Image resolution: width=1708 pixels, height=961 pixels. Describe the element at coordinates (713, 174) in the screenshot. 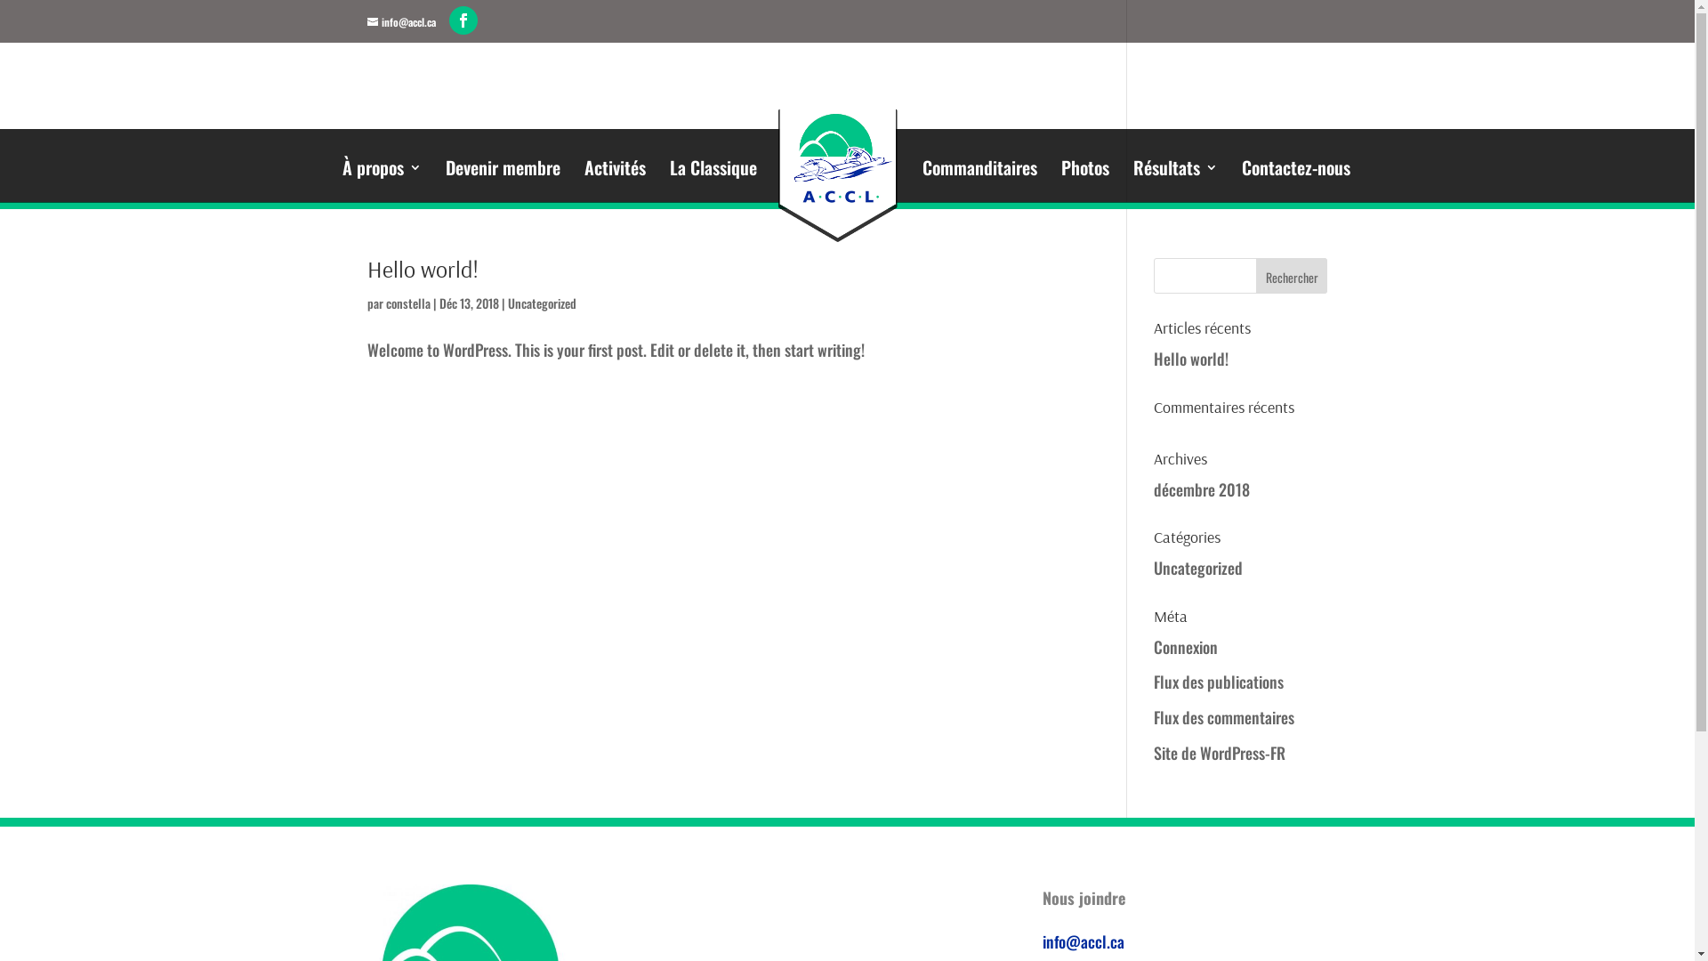

I see `La Classique` at that location.